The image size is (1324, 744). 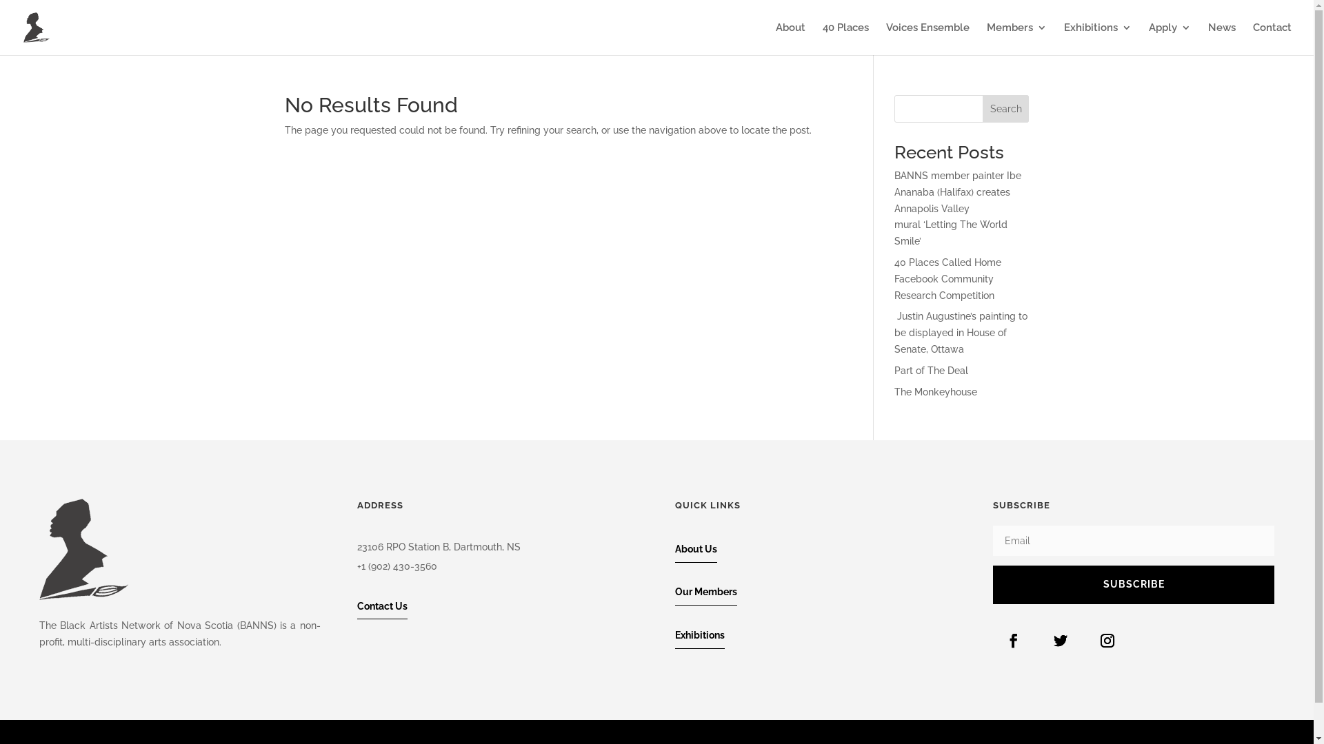 I want to click on Voices Ensemble, so click(x=928, y=39).